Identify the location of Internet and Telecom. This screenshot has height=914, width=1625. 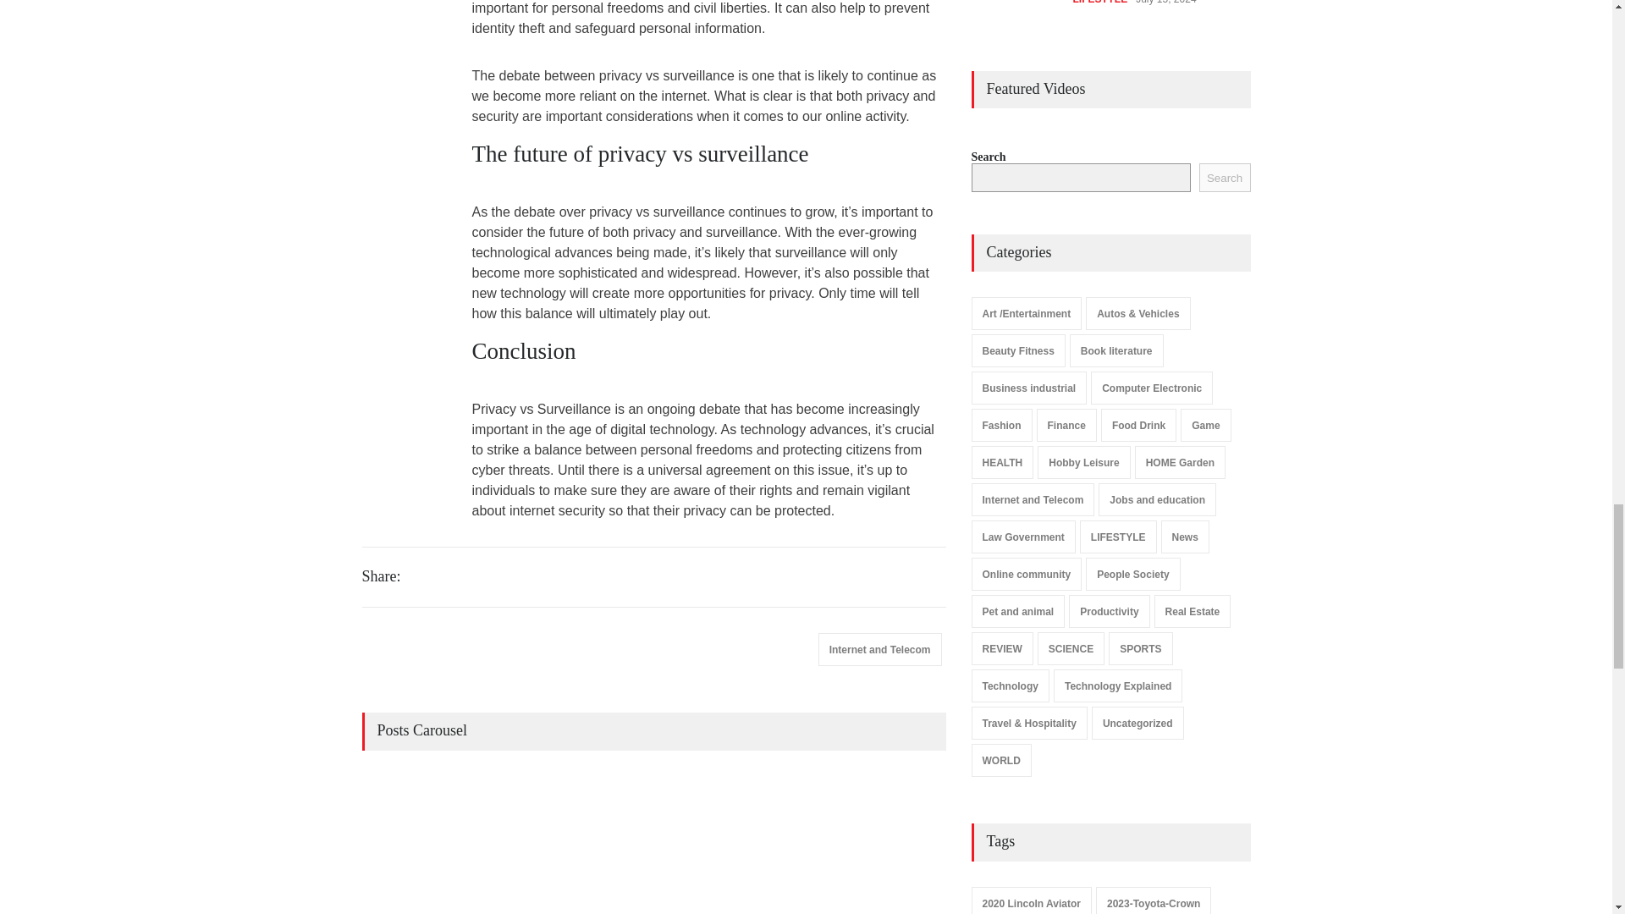
(880, 650).